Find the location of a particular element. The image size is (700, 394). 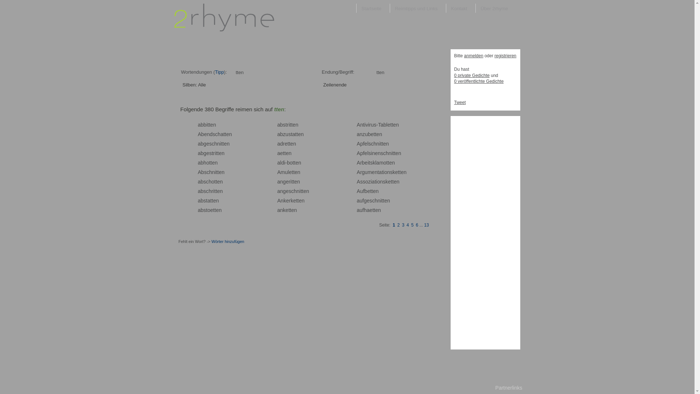

i is located at coordinates (368, 163).